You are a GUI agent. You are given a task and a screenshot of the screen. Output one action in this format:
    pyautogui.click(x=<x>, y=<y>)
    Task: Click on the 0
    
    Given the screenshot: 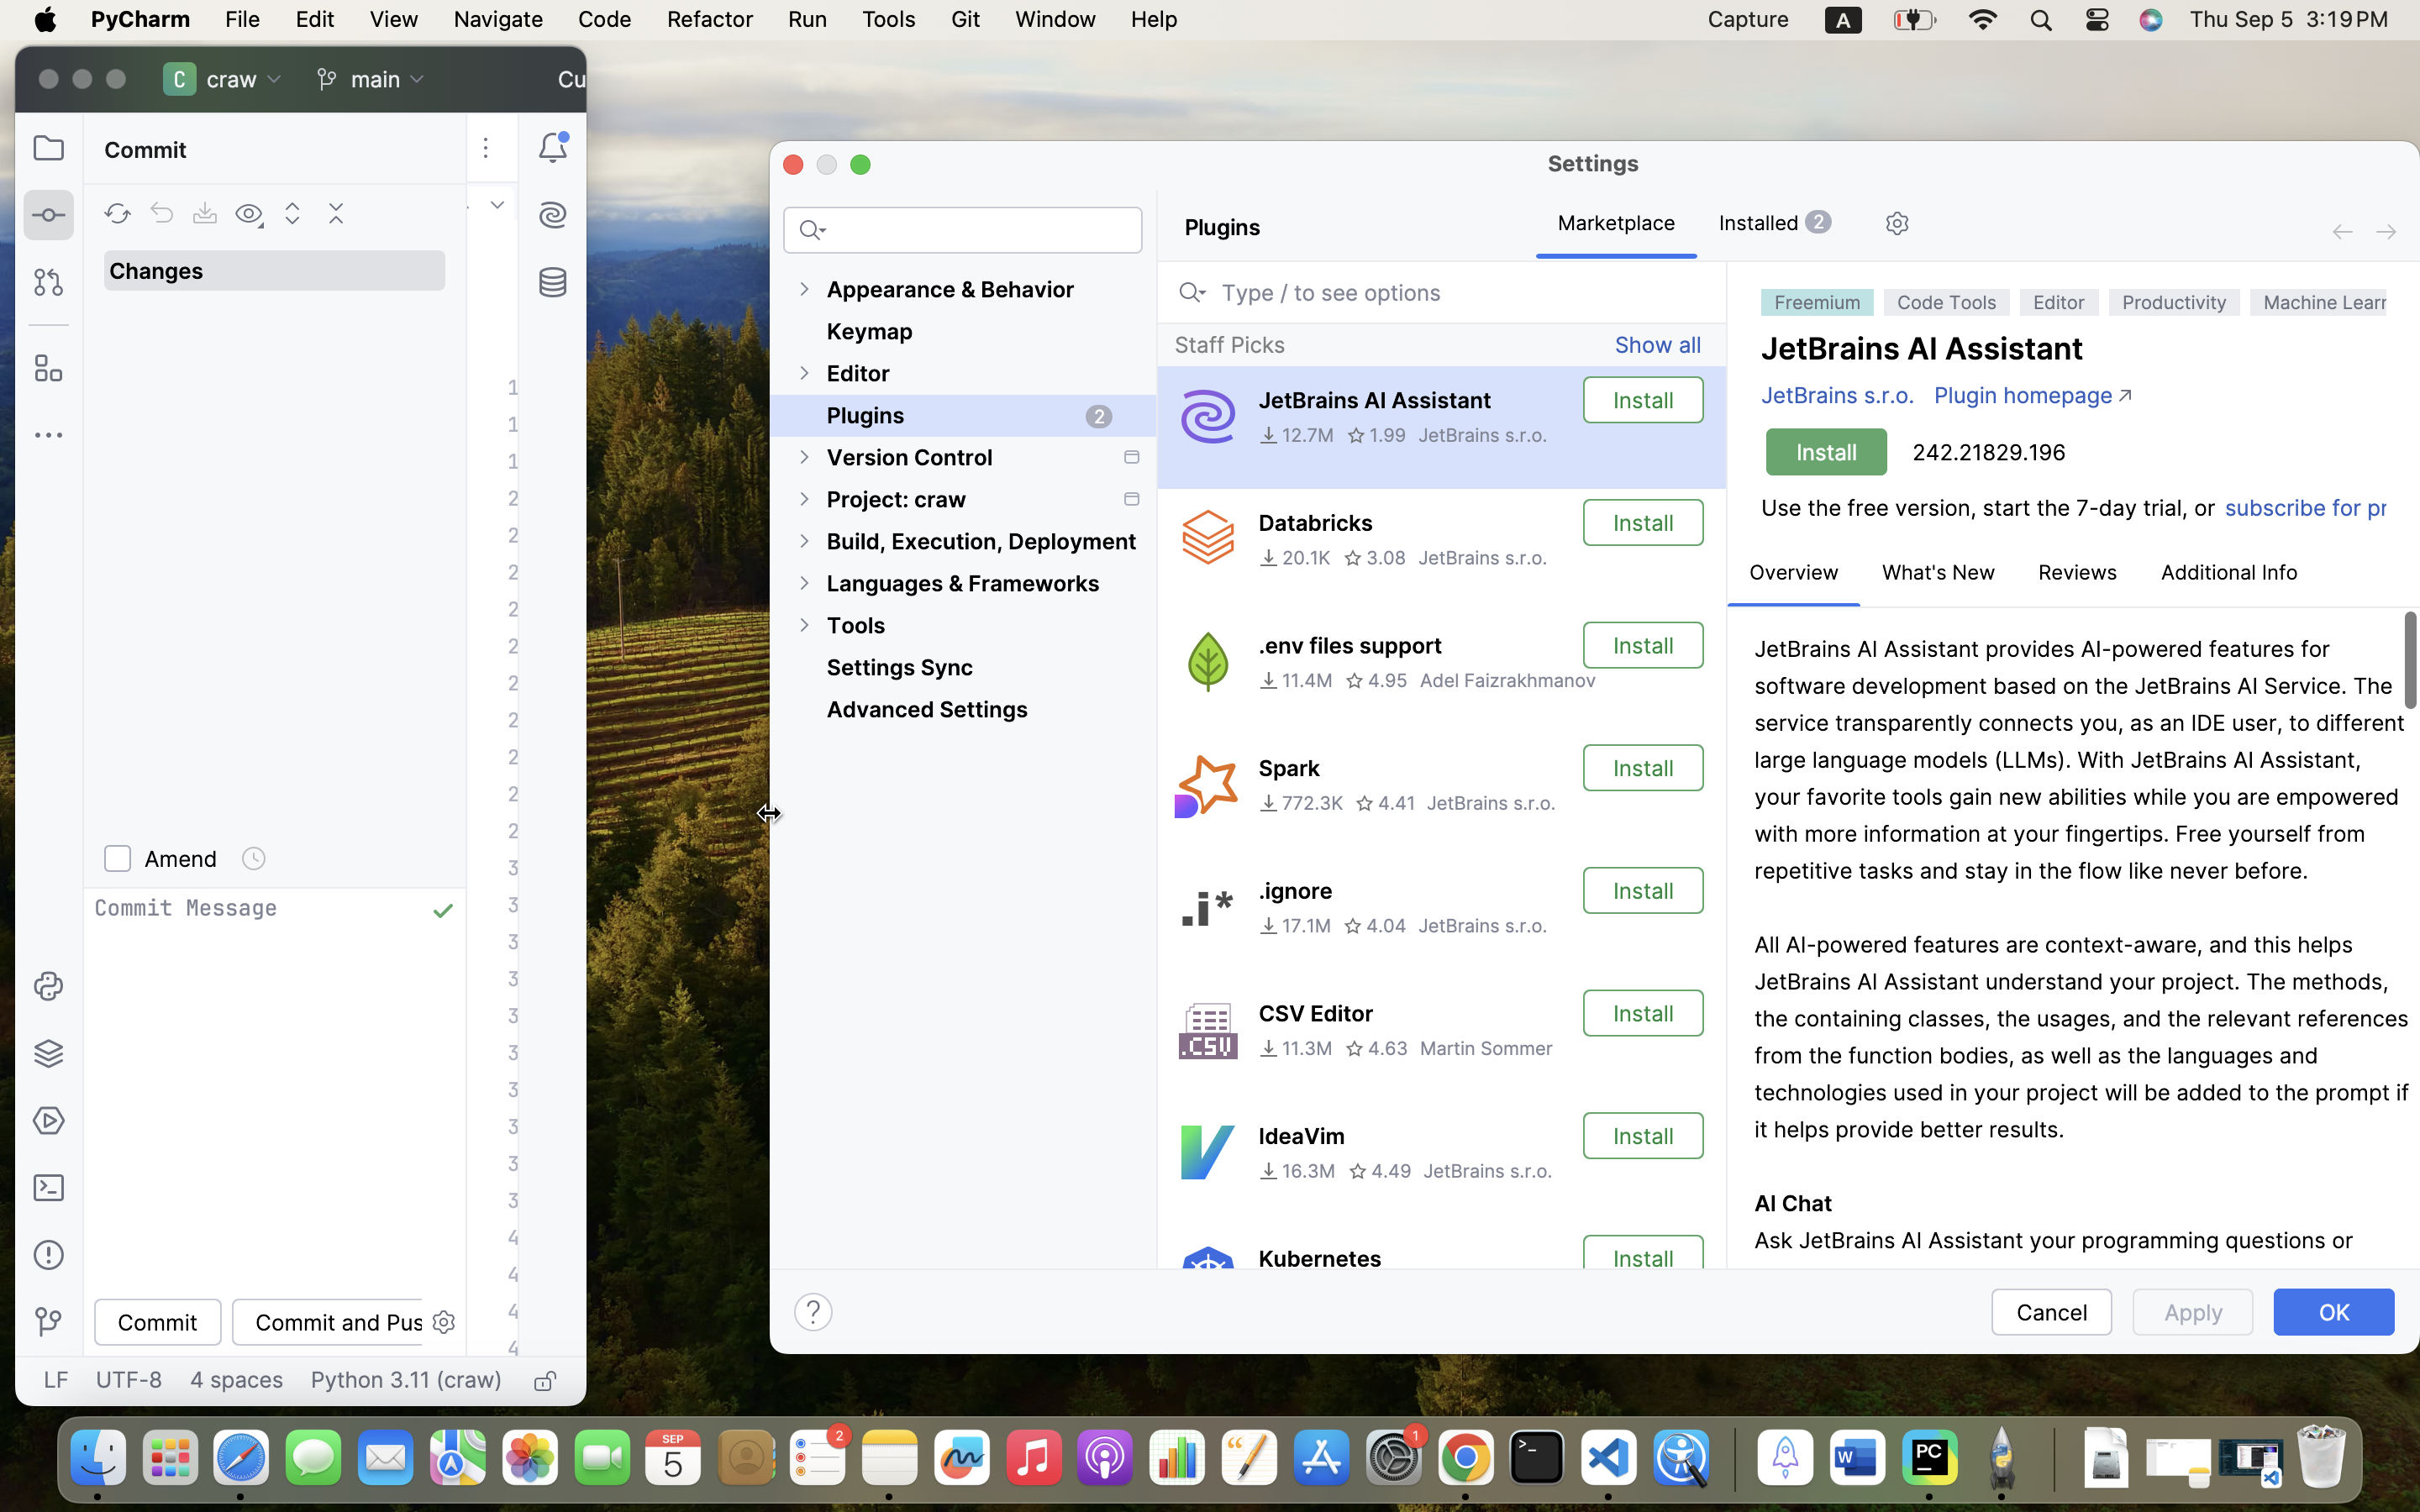 What is the action you would take?
    pyautogui.click(x=2074, y=764)
    